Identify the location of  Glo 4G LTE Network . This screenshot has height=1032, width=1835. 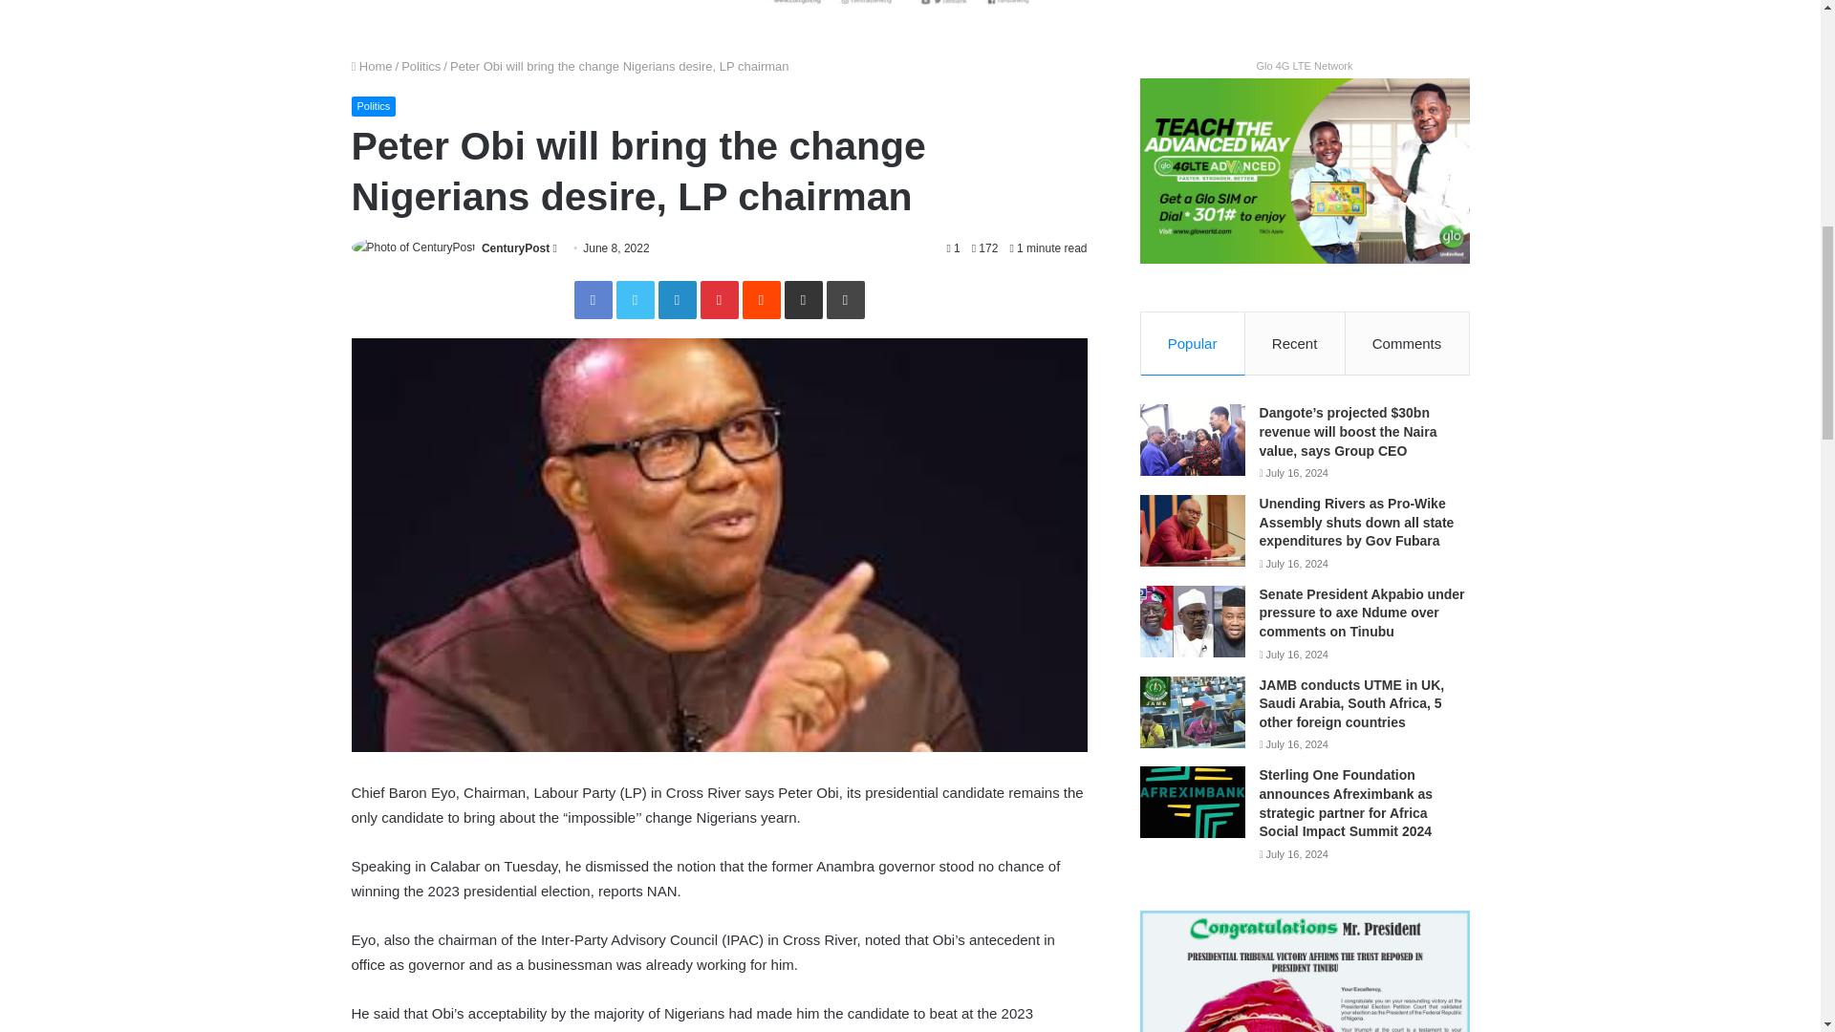
(1304, 65).